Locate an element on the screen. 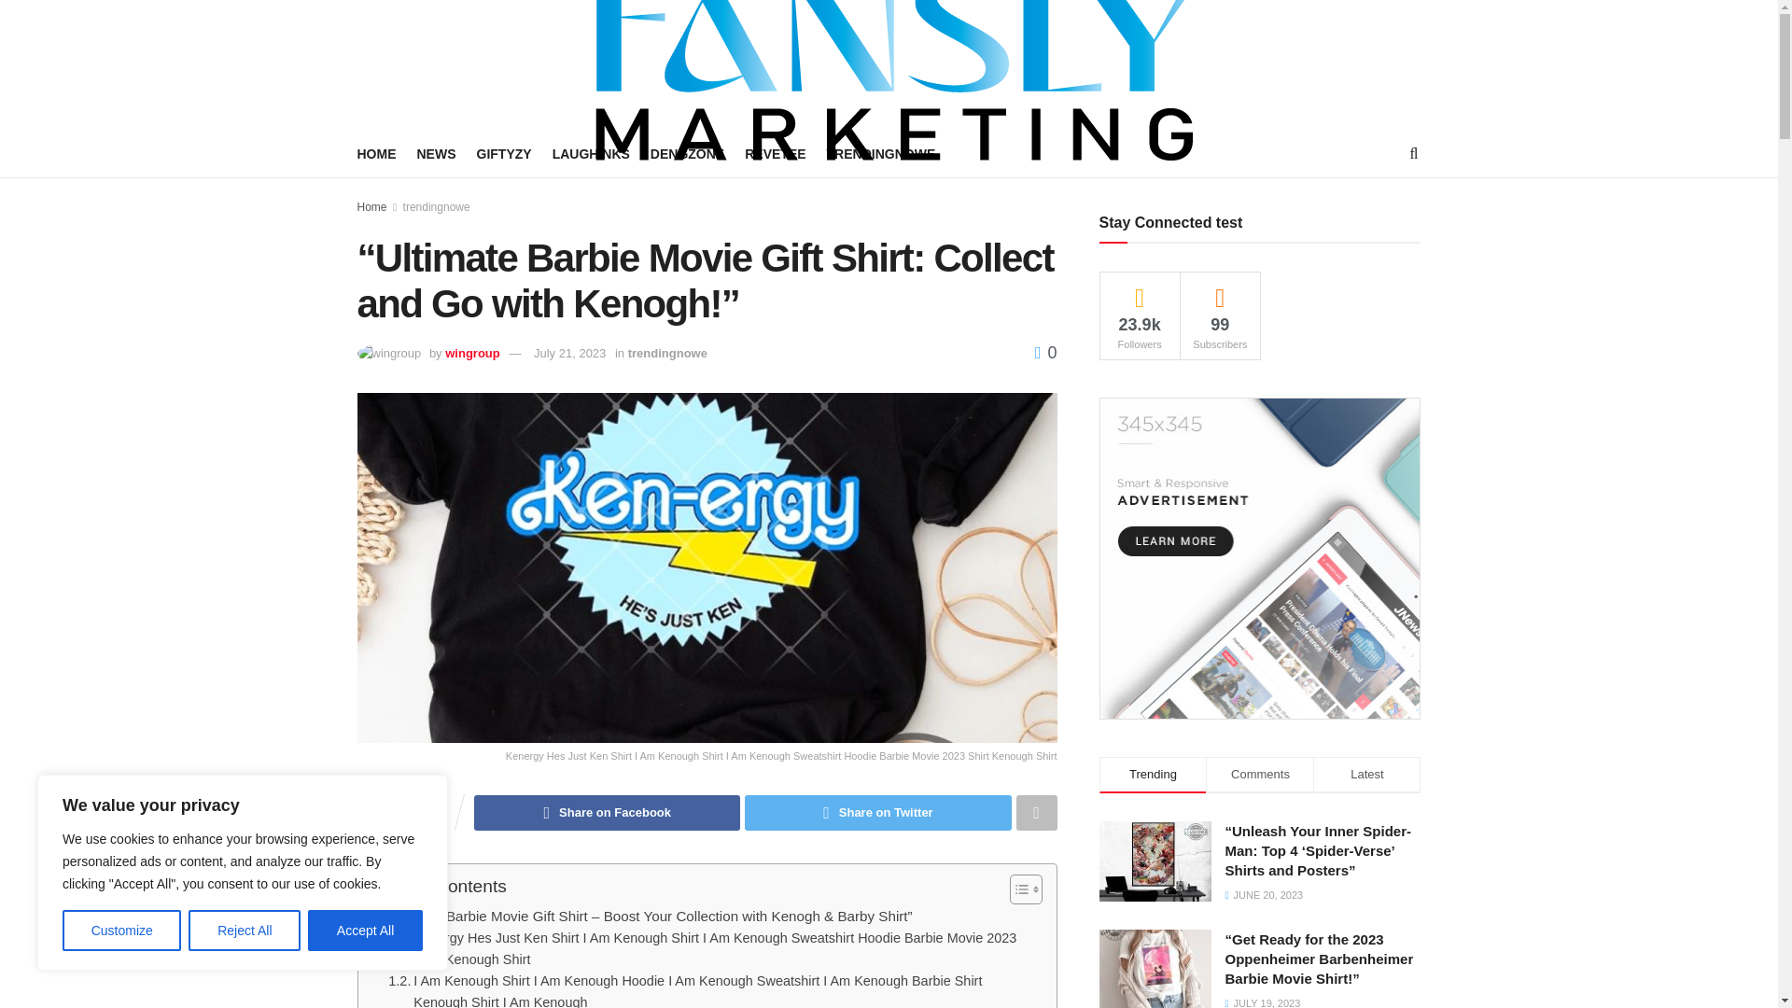 This screenshot has height=1008, width=1792. Customize is located at coordinates (121, 931).